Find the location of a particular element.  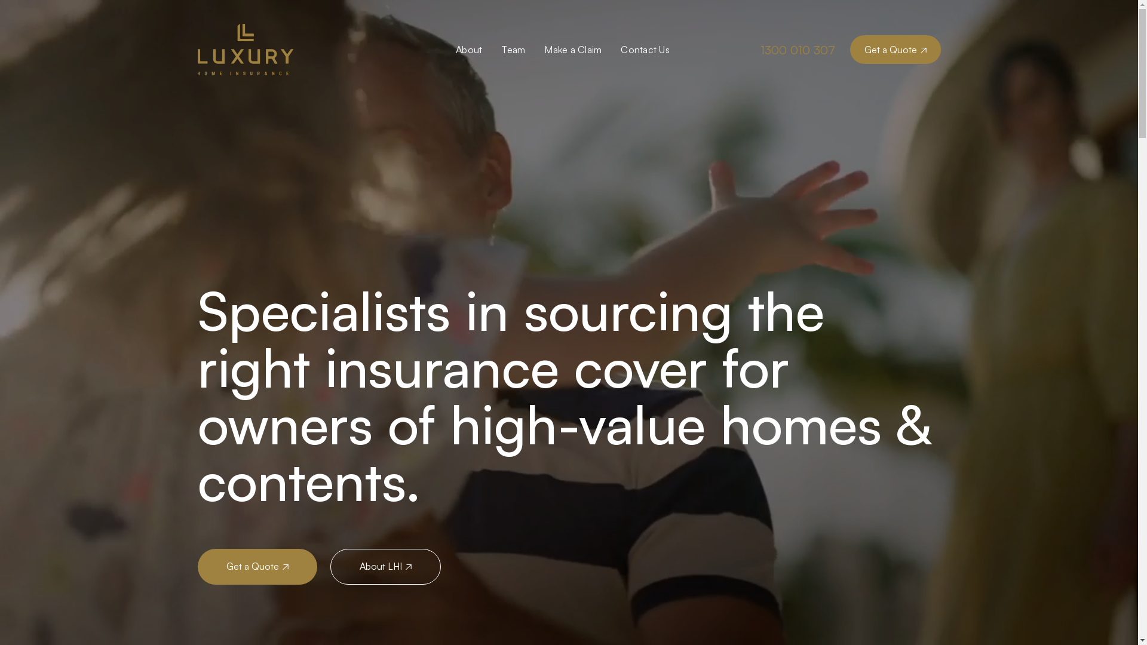

Make a Claim is located at coordinates (573, 50).